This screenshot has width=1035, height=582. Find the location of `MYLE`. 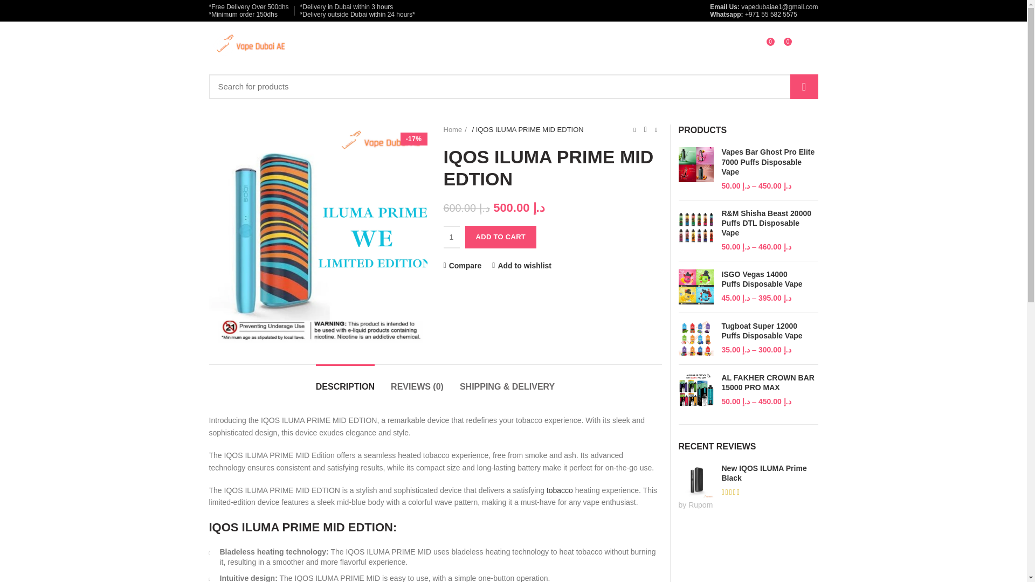

MYLE is located at coordinates (611, 45).